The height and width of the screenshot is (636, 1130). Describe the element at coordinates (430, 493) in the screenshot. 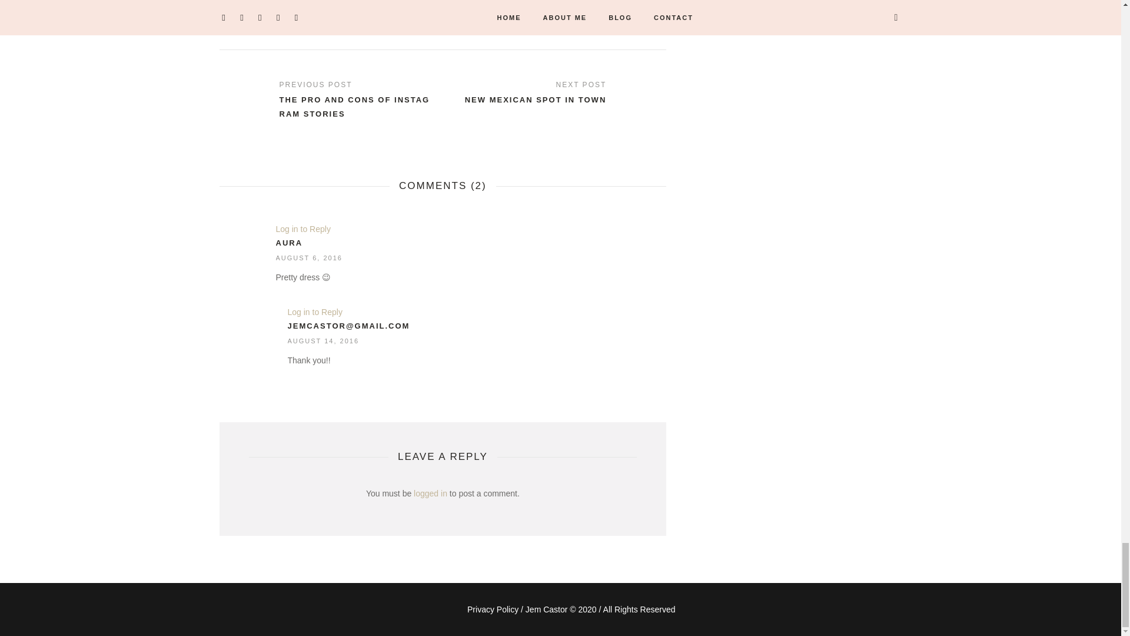

I see `logged in` at that location.